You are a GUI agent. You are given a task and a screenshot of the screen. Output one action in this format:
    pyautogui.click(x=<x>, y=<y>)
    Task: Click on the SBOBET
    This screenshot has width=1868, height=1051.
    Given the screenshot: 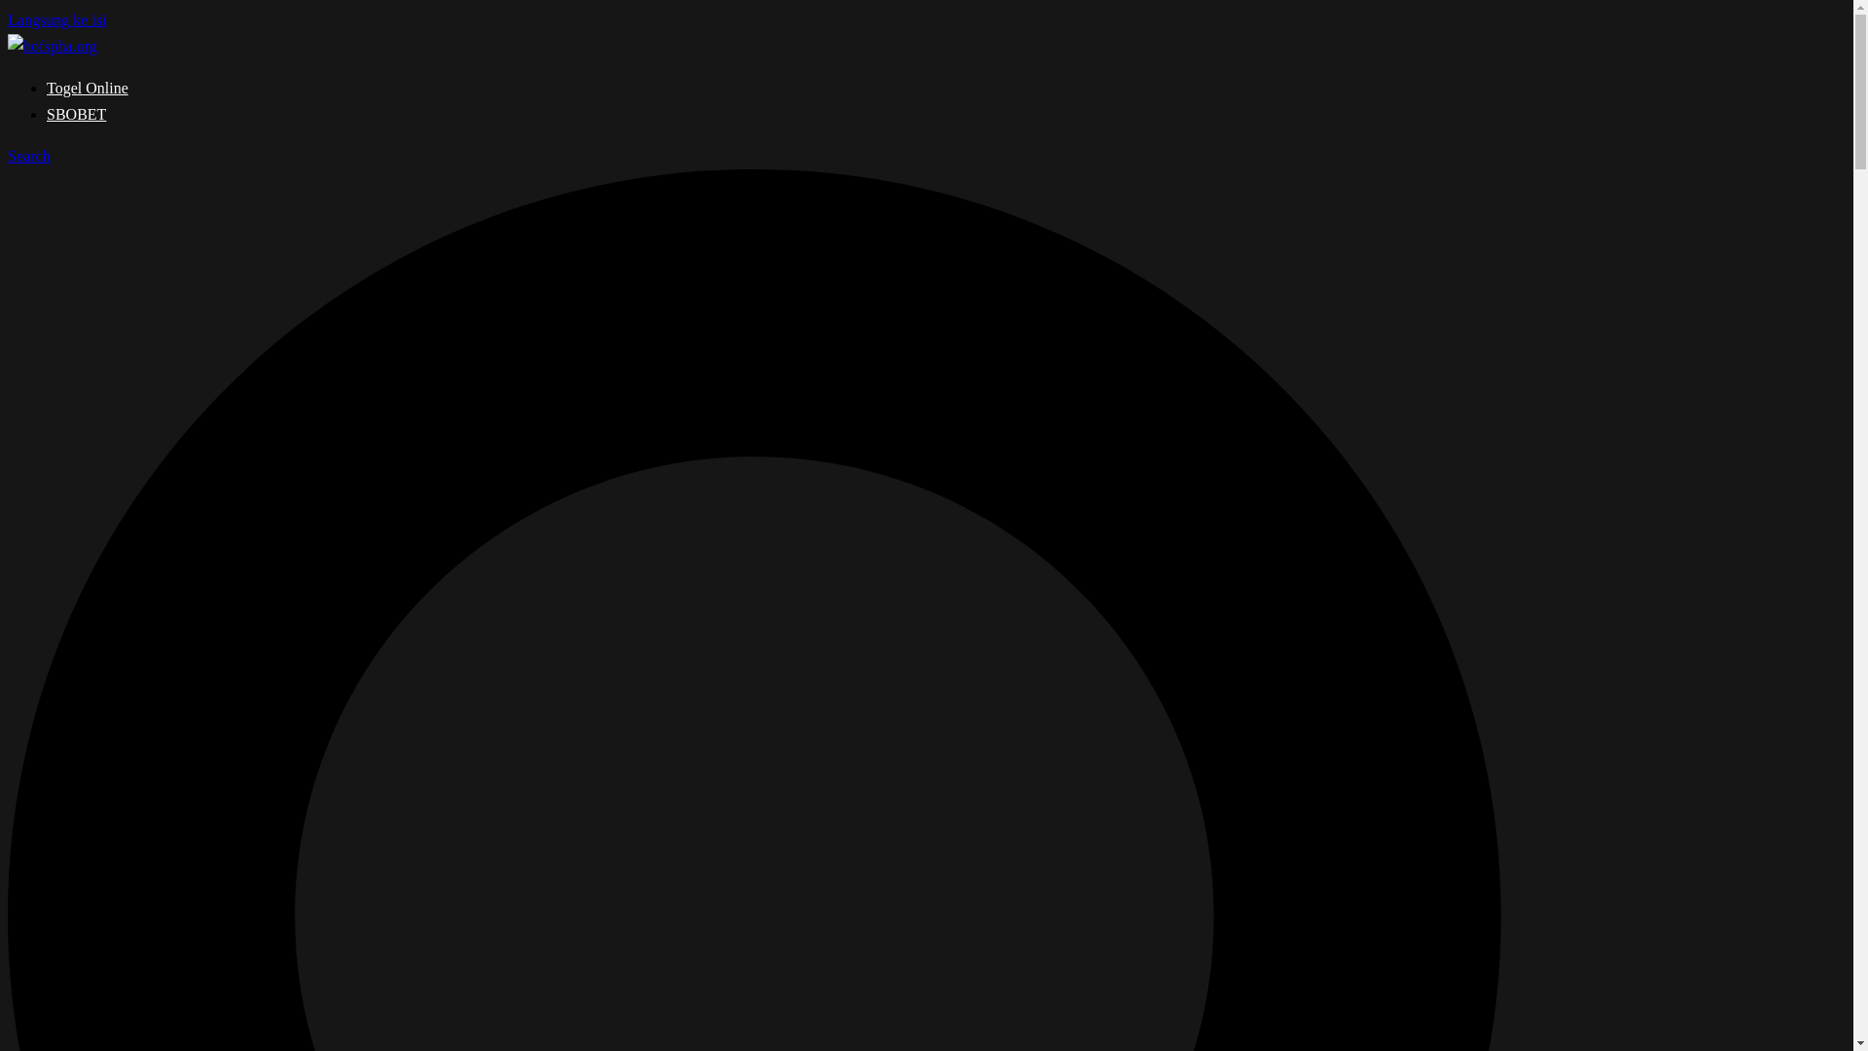 What is the action you would take?
    pyautogui.click(x=76, y=115)
    